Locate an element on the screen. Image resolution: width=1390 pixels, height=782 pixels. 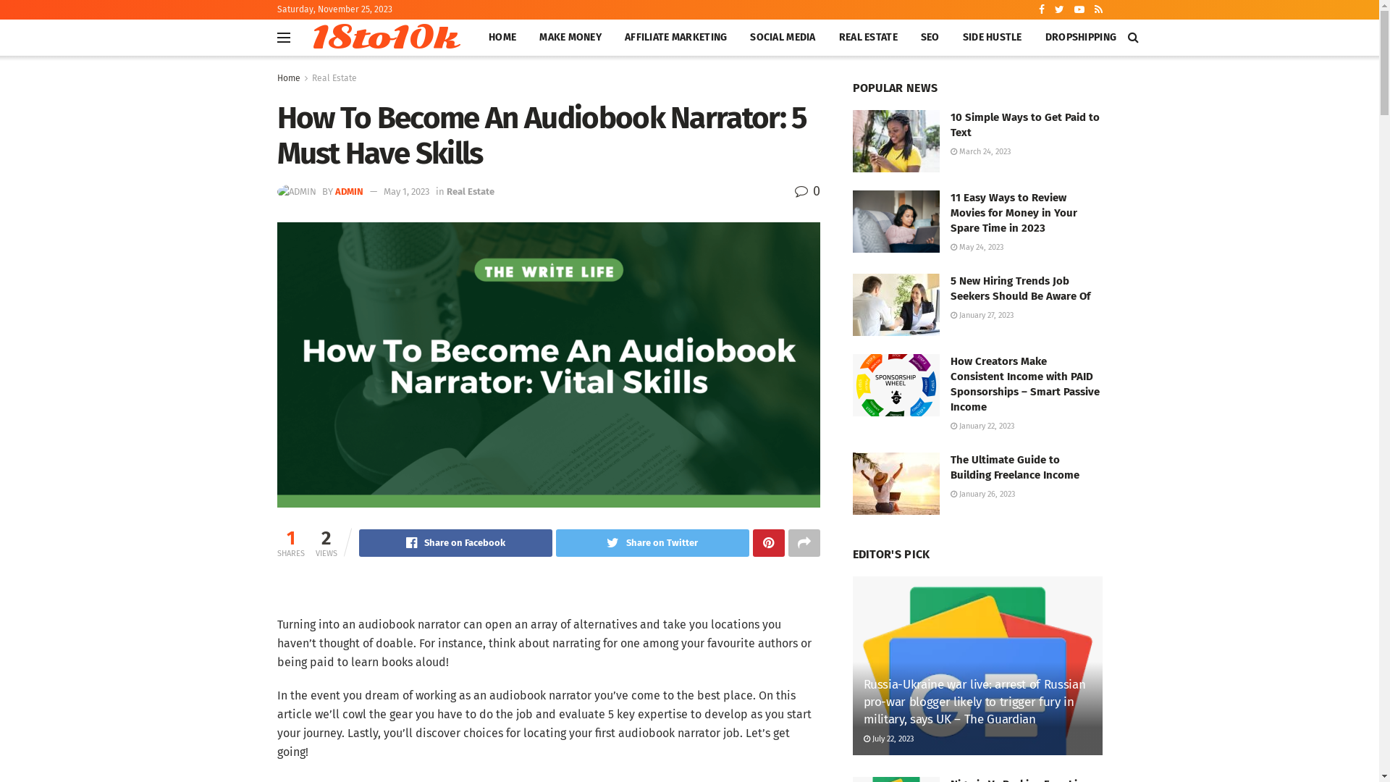
DROPSHIPPING is located at coordinates (1081, 38).